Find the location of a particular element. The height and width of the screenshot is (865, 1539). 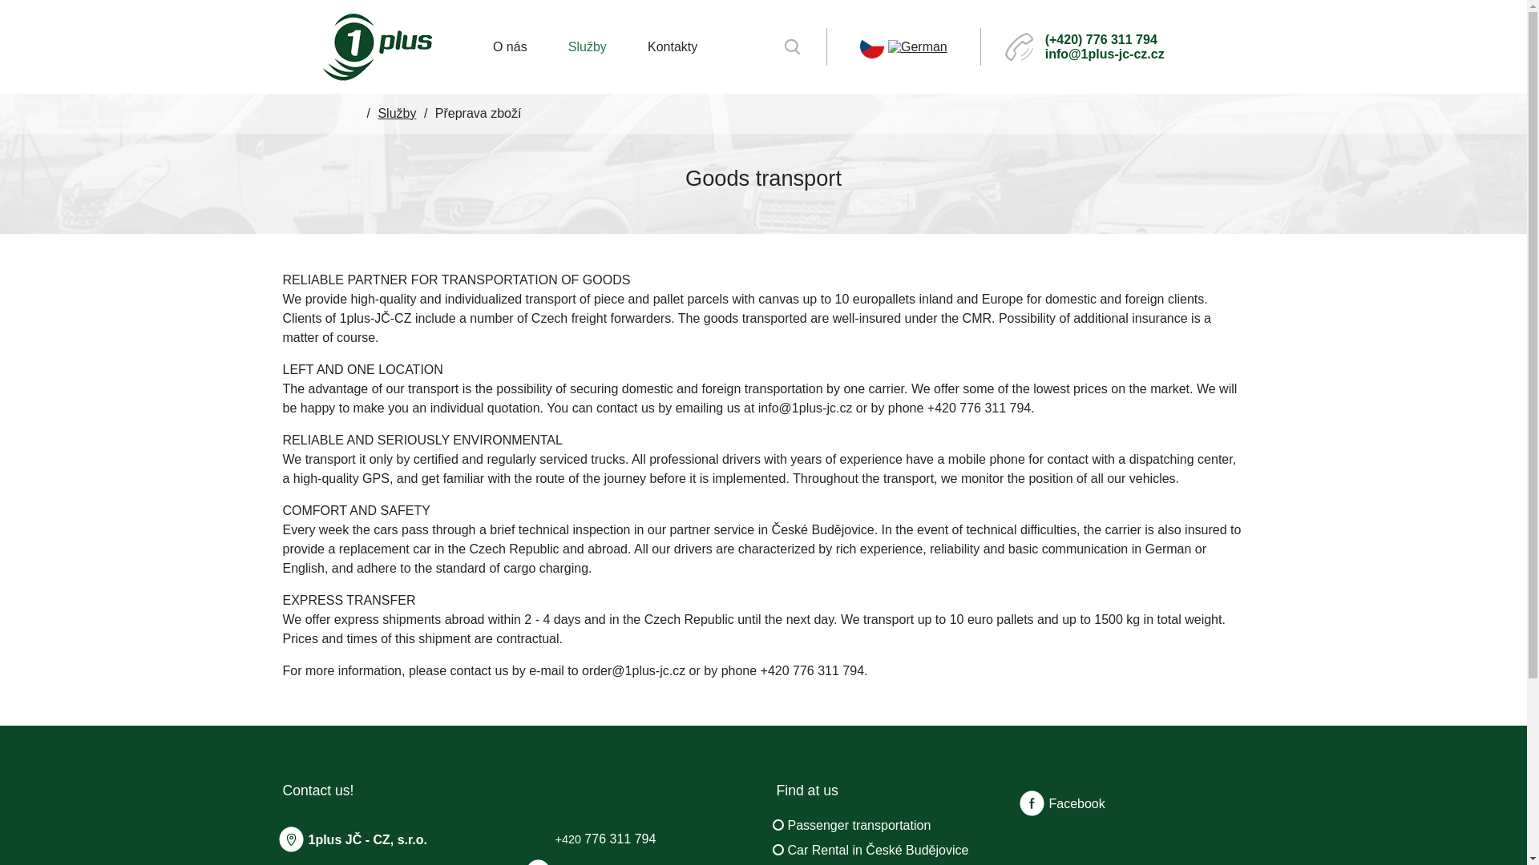

German is located at coordinates (917, 45).